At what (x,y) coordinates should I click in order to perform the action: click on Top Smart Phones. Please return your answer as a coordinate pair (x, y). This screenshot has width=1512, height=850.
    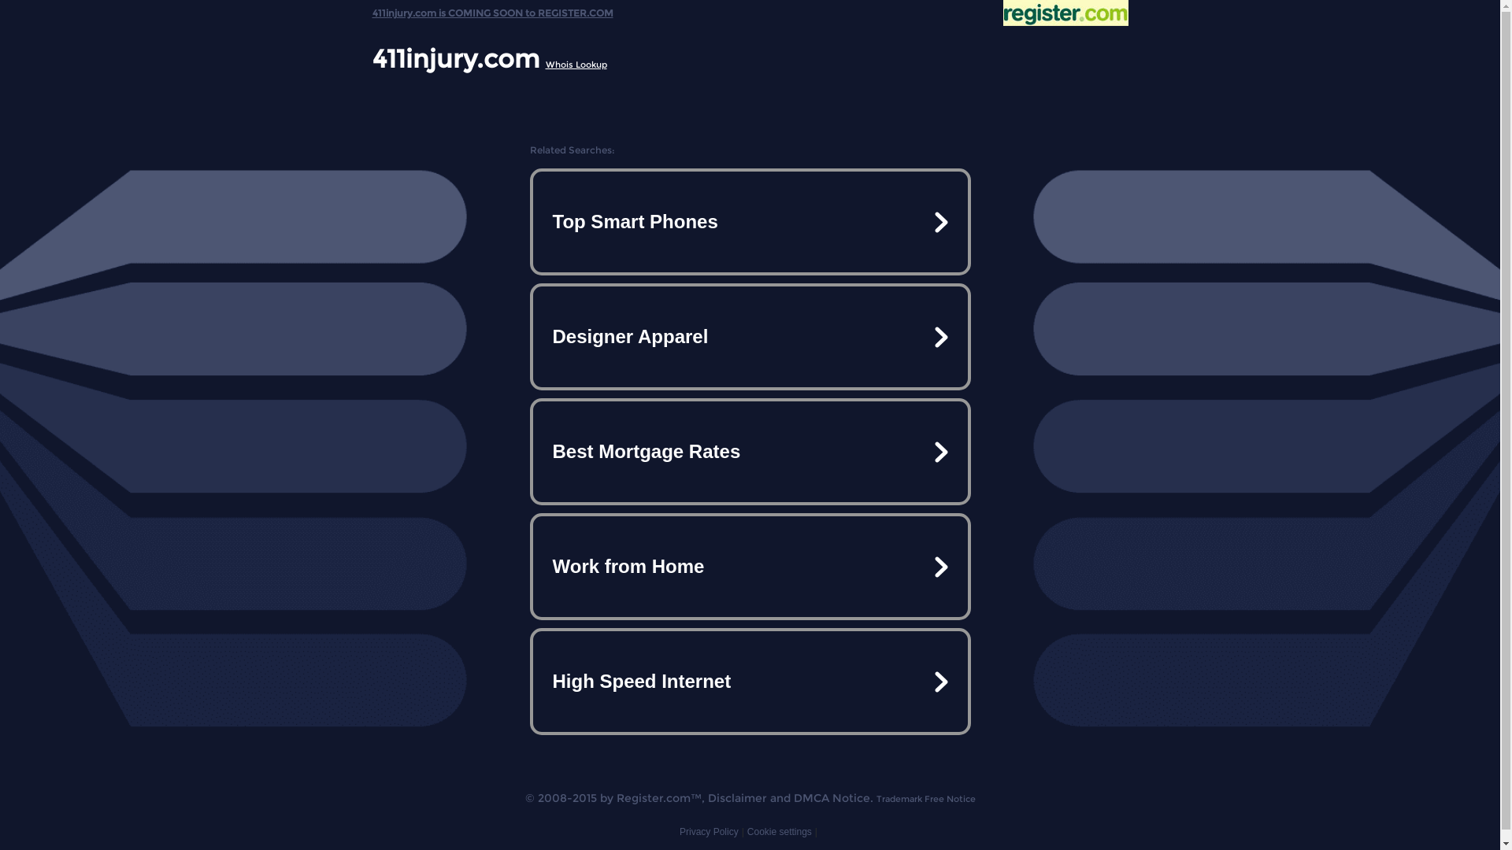
    Looking at the image, I should click on (750, 222).